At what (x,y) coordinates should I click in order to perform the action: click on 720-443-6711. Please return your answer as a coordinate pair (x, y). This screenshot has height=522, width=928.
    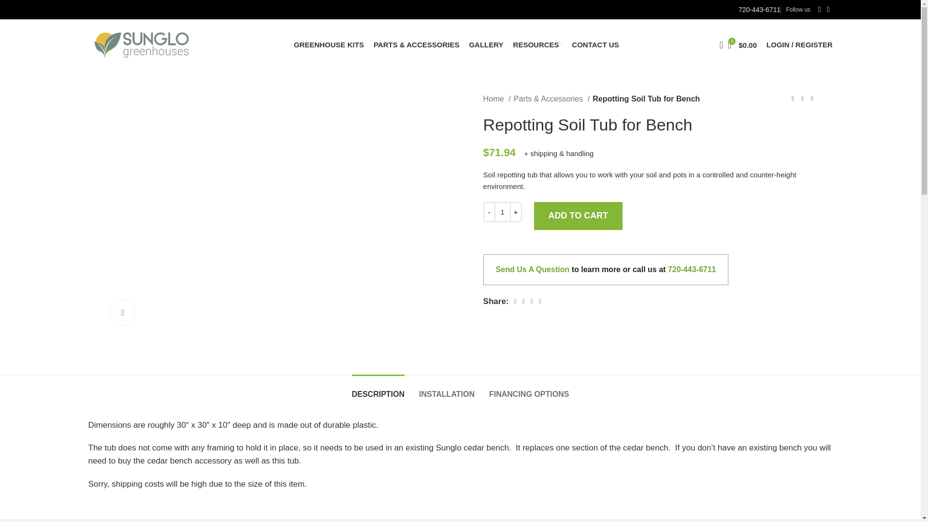
    Looking at the image, I should click on (759, 10).